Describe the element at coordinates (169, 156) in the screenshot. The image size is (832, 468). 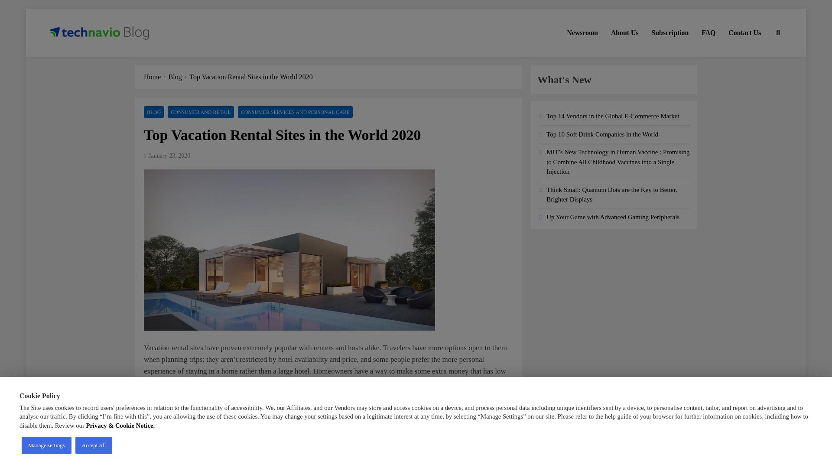
I see `January 23, 2020` at that location.